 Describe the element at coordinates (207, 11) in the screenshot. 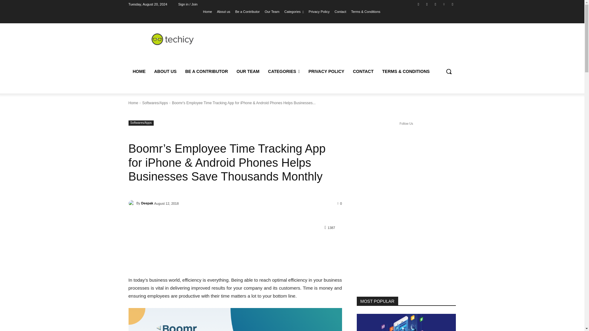

I see `Home` at that location.